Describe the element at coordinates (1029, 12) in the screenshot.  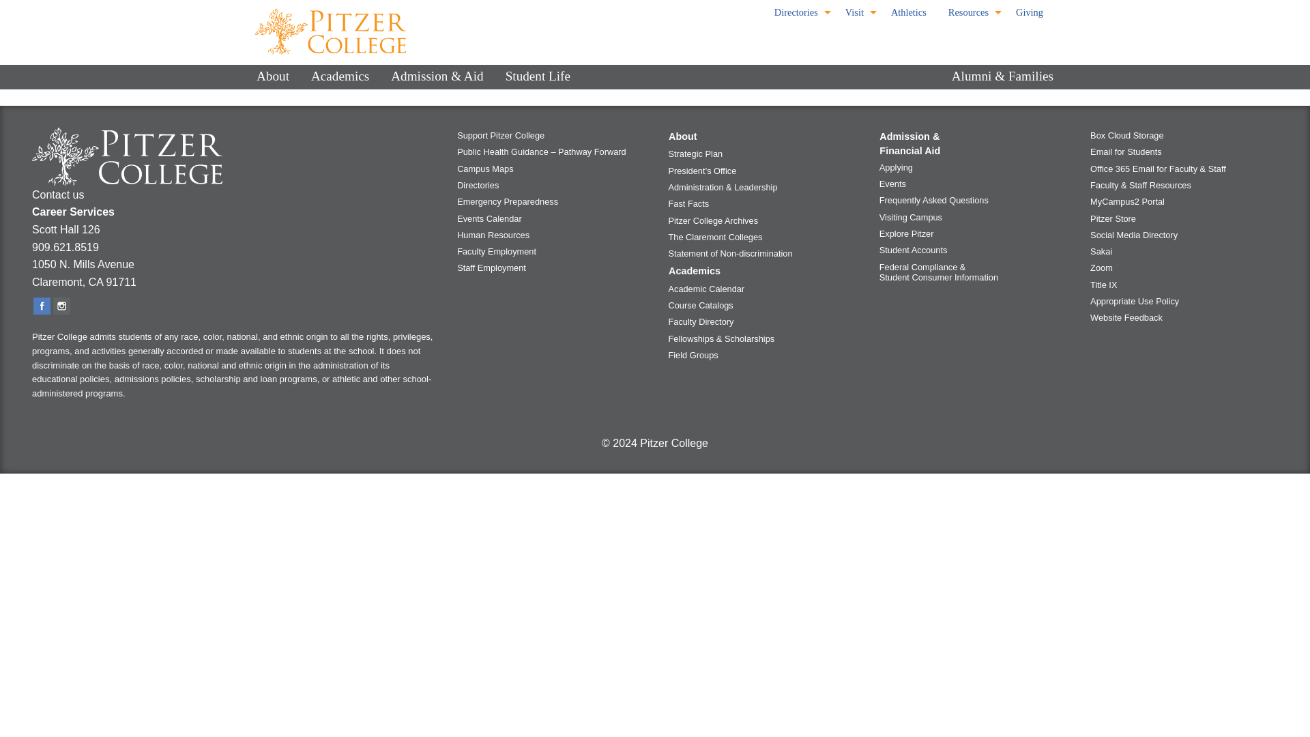
I see `Giving` at that location.